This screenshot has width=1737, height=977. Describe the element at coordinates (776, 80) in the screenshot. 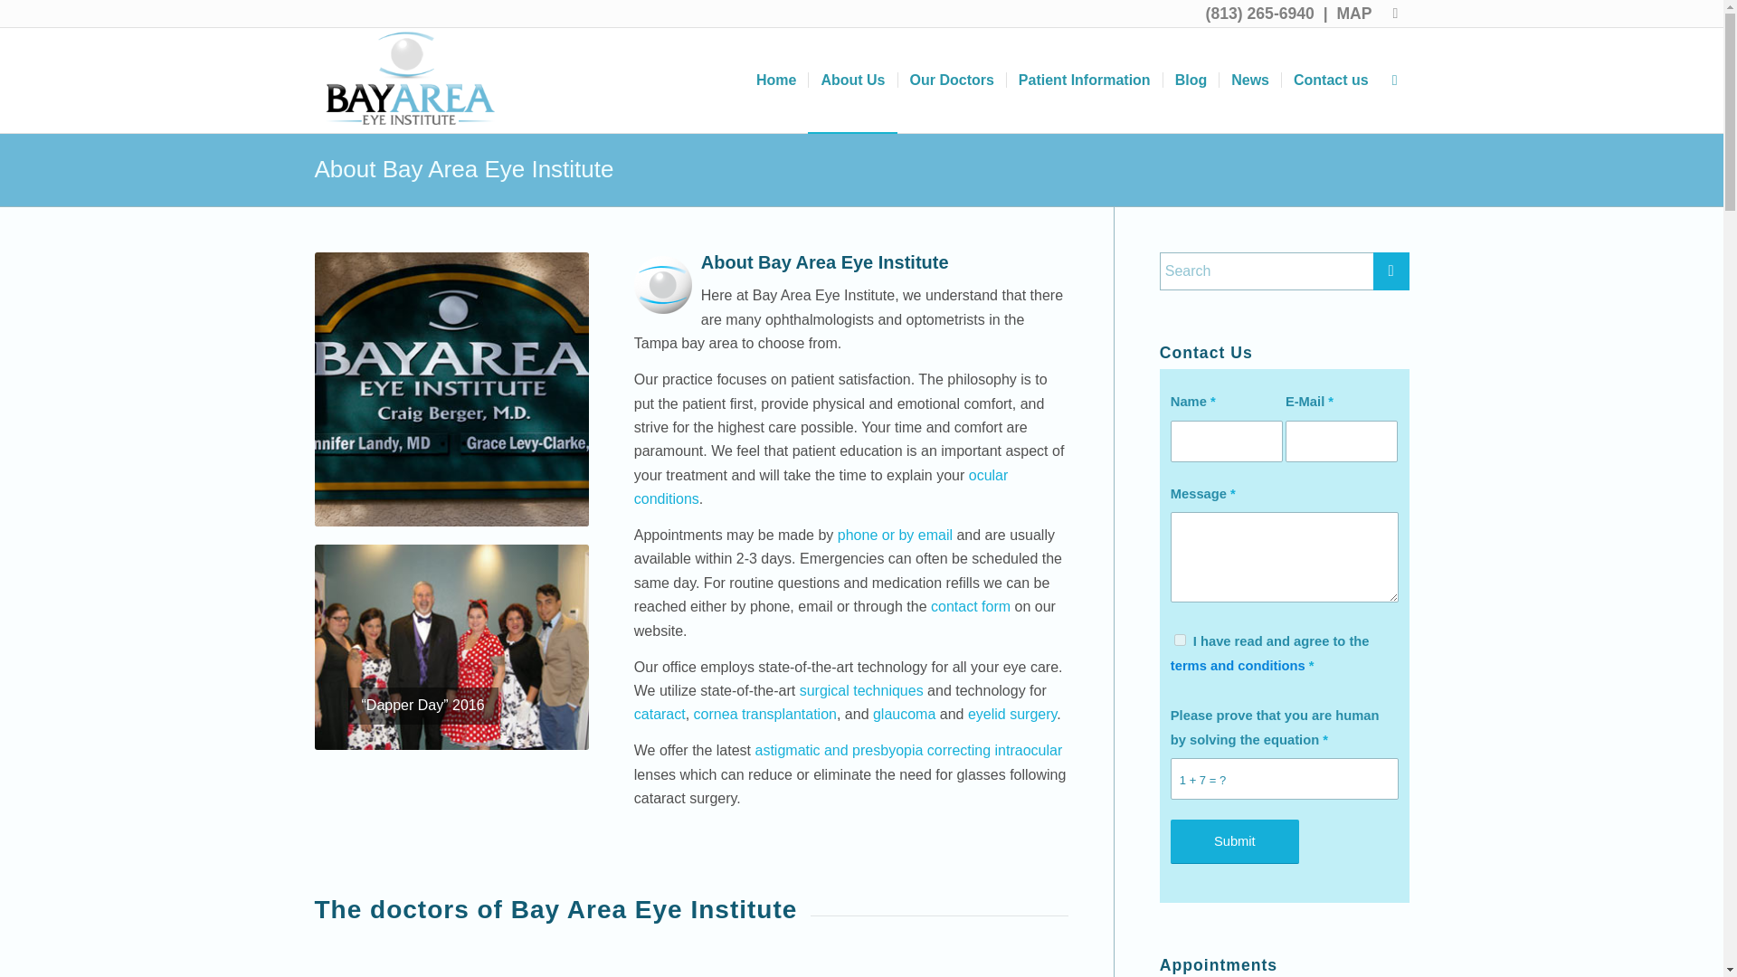

I see `Home` at that location.